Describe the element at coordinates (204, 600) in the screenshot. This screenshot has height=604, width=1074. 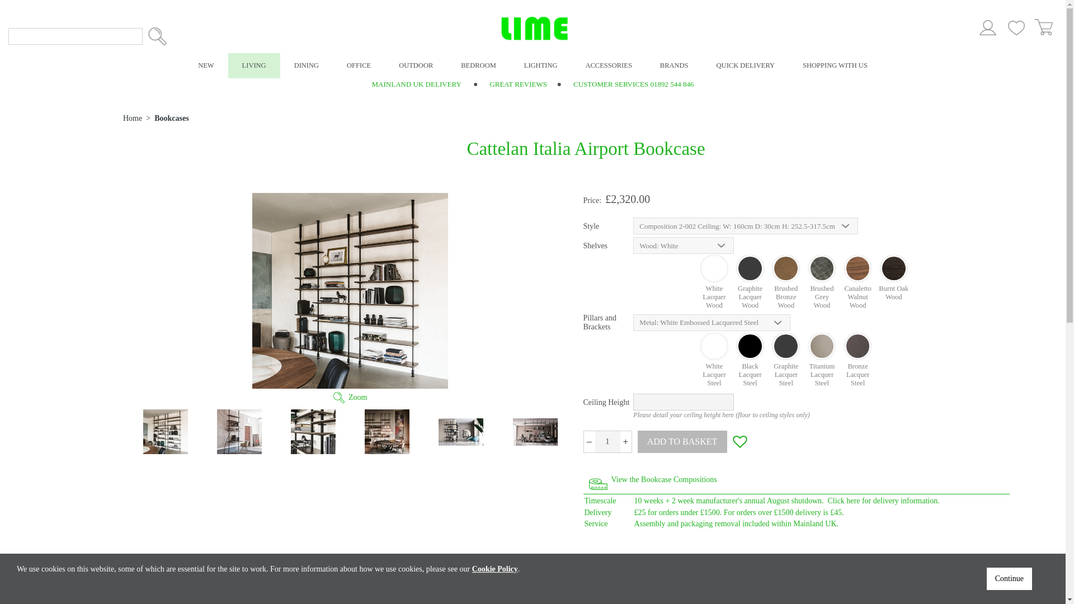
I see `View the Bookcase Compositions` at that location.